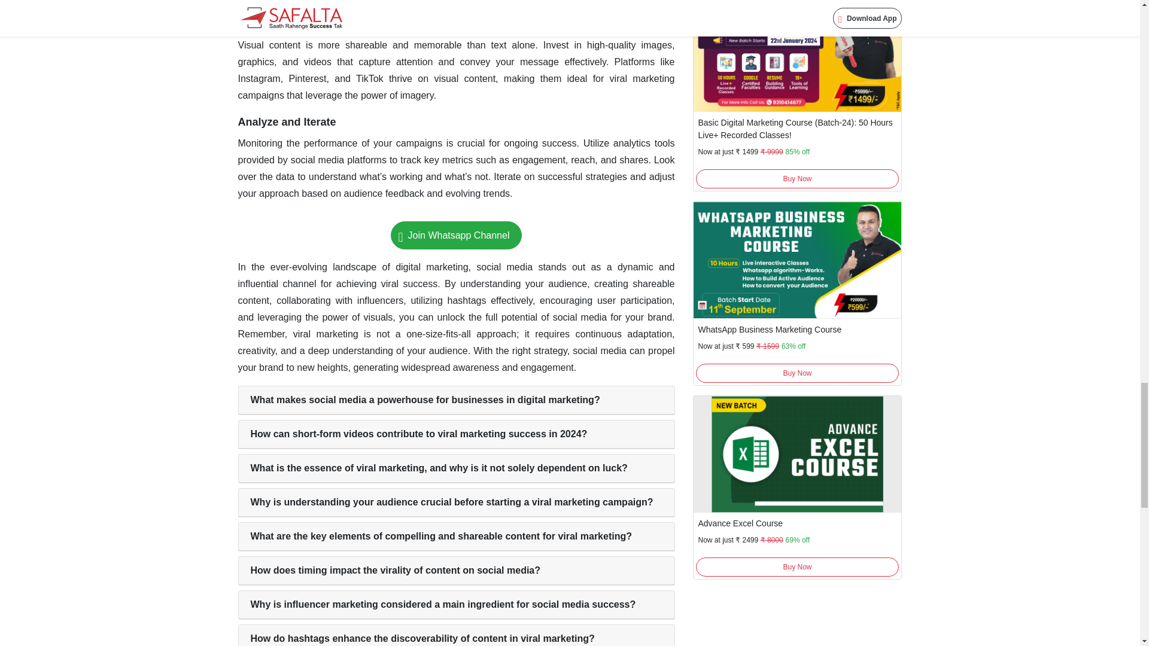  What do you see at coordinates (316, 24) in the screenshot?
I see `Leverage the Power of Visuals` at bounding box center [316, 24].